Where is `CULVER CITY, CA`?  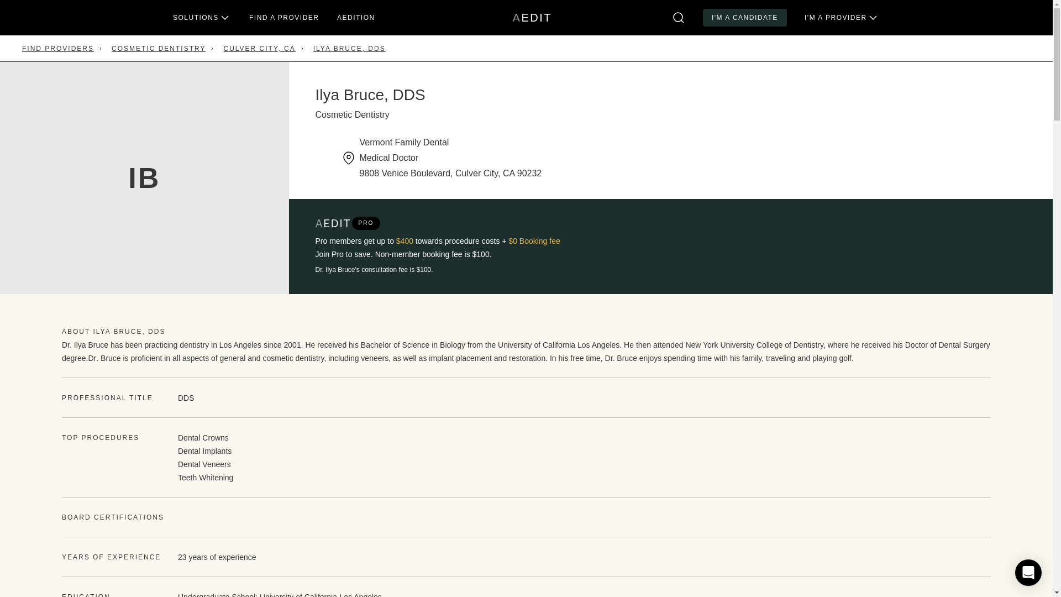 CULVER CITY, CA is located at coordinates (532, 18).